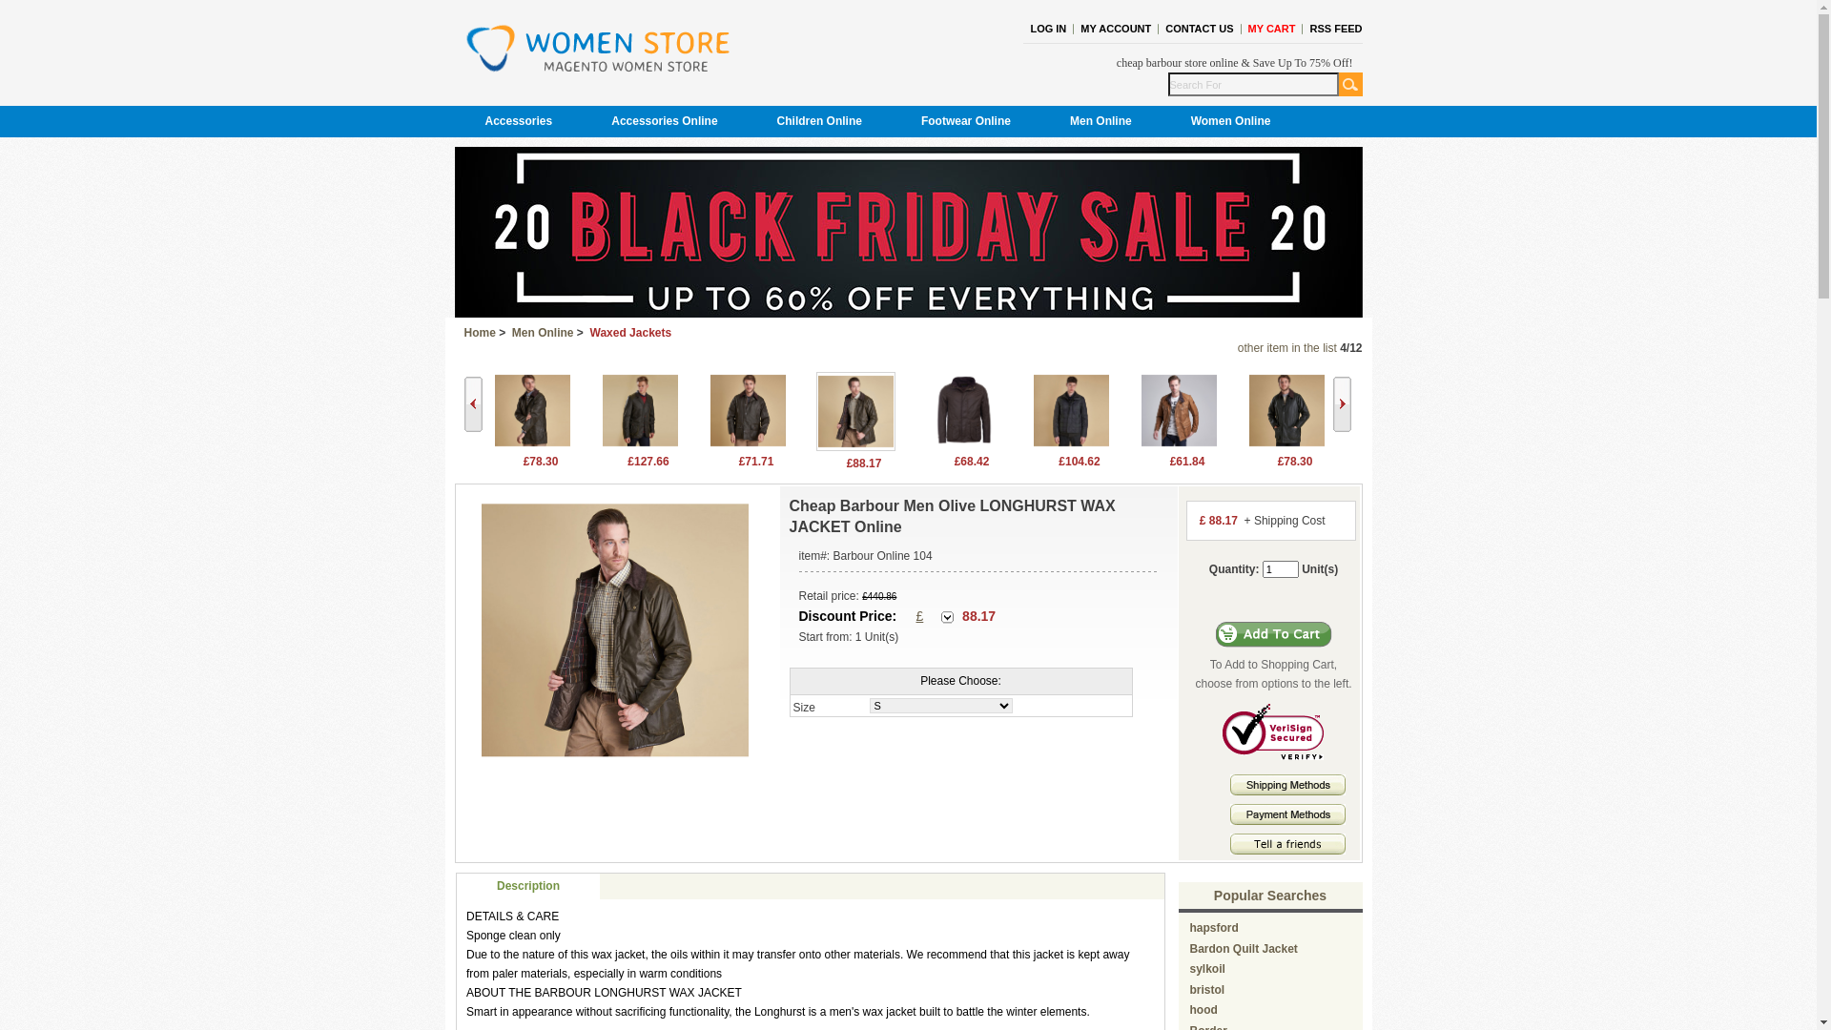 This screenshot has height=1030, width=1831. Describe the element at coordinates (472, 404) in the screenshot. I see `Back` at that location.